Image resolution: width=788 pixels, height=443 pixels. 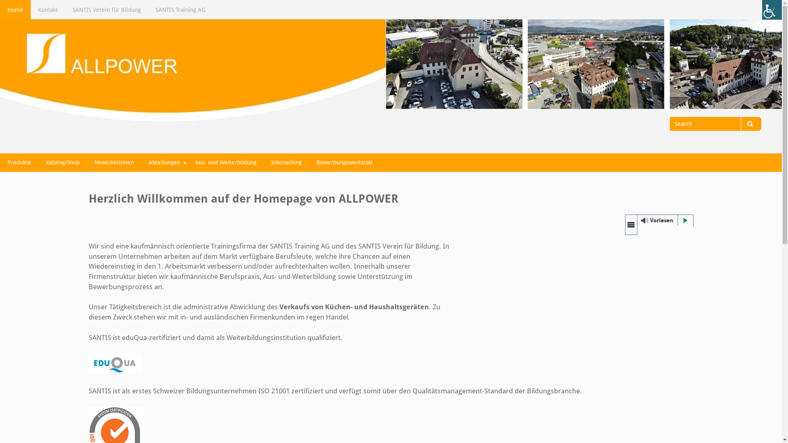 What do you see at coordinates (114, 162) in the screenshot?
I see `News/Aktionen` at bounding box center [114, 162].